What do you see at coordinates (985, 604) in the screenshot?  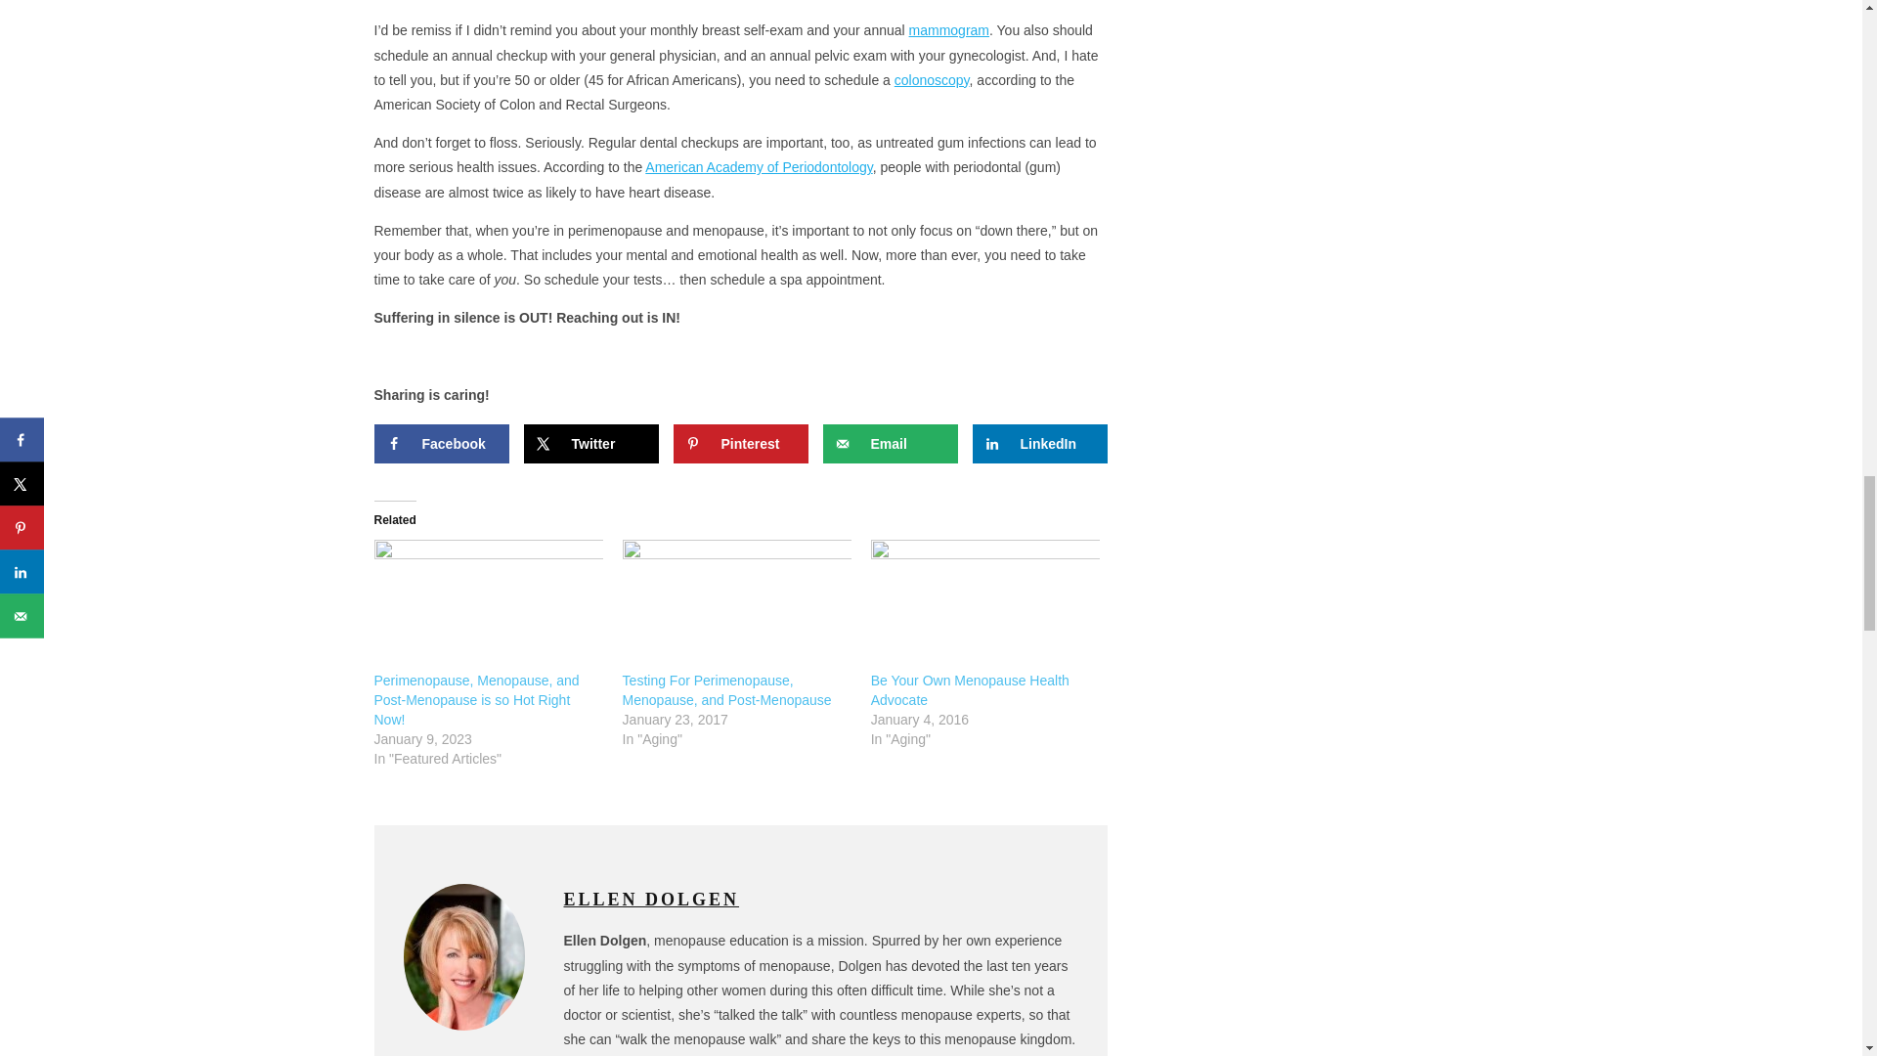 I see `Be Your Own Menopause Health Advocate` at bounding box center [985, 604].